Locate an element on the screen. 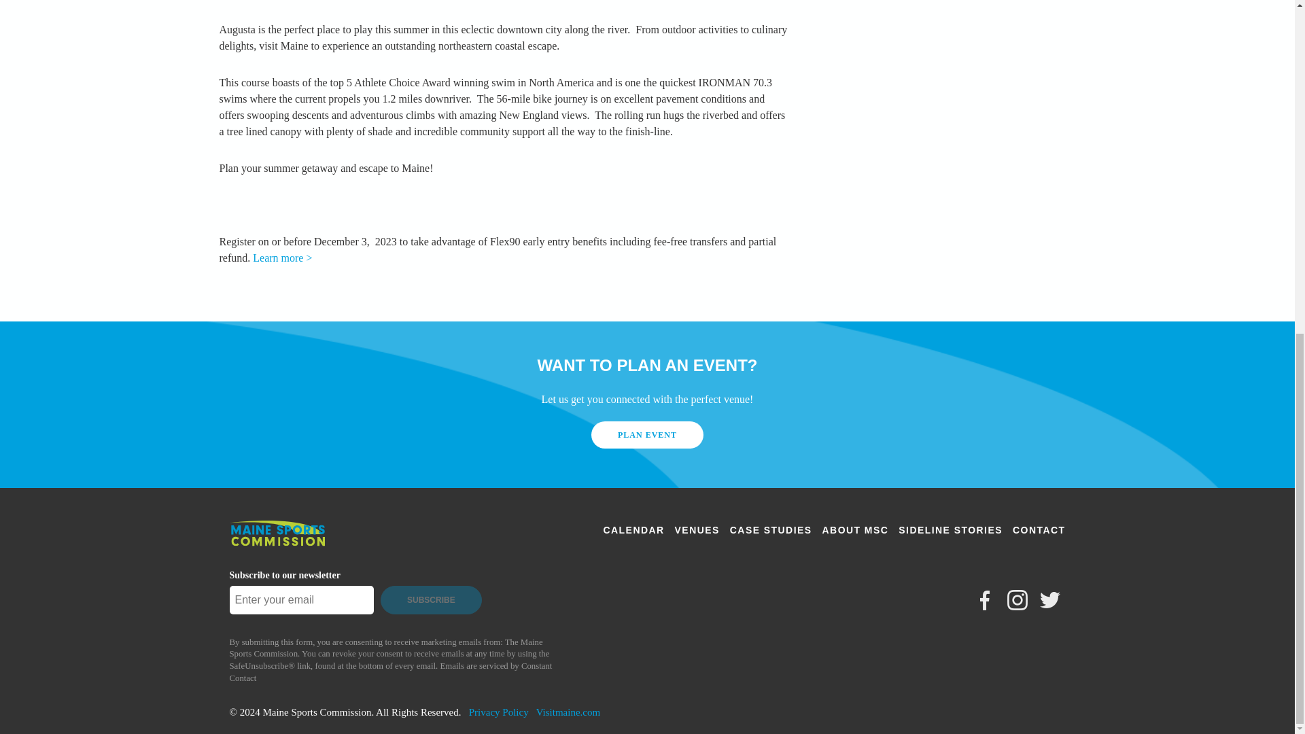 The width and height of the screenshot is (1305, 734). PLAN EVENT is located at coordinates (647, 434).